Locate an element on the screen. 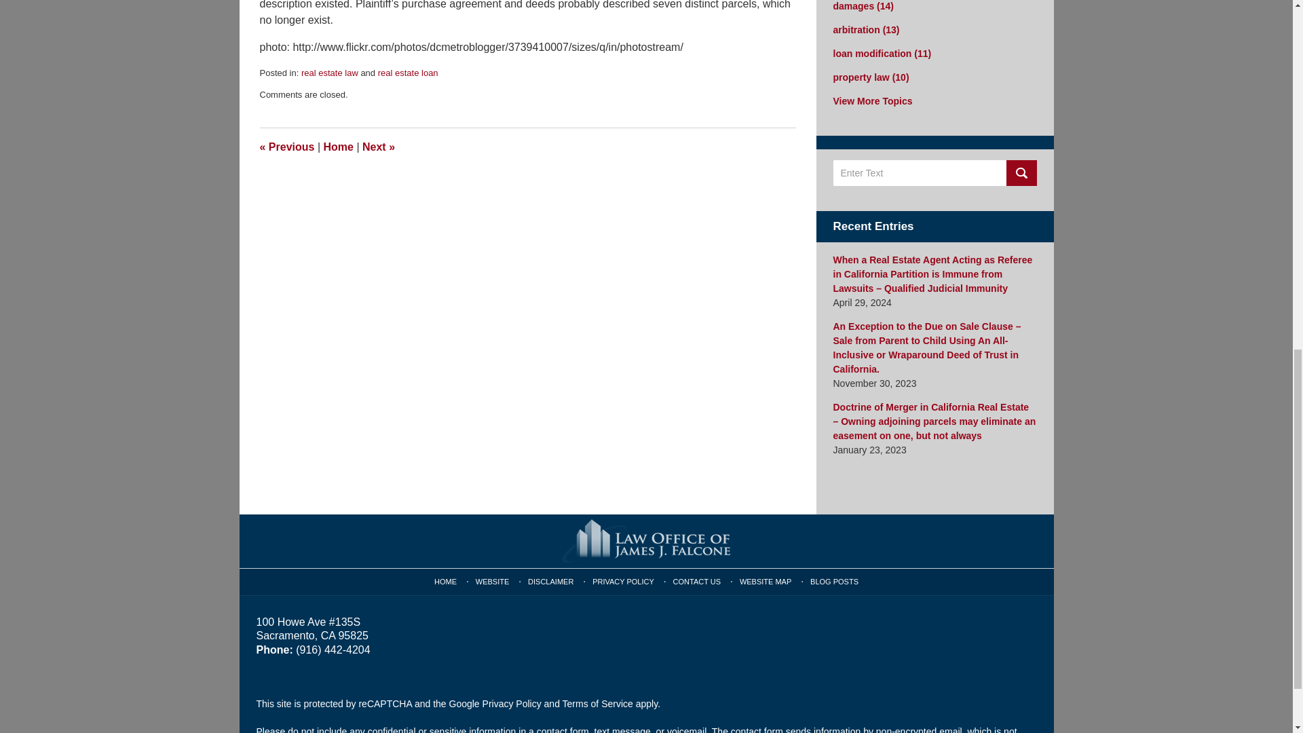  real estate loan is located at coordinates (407, 73).